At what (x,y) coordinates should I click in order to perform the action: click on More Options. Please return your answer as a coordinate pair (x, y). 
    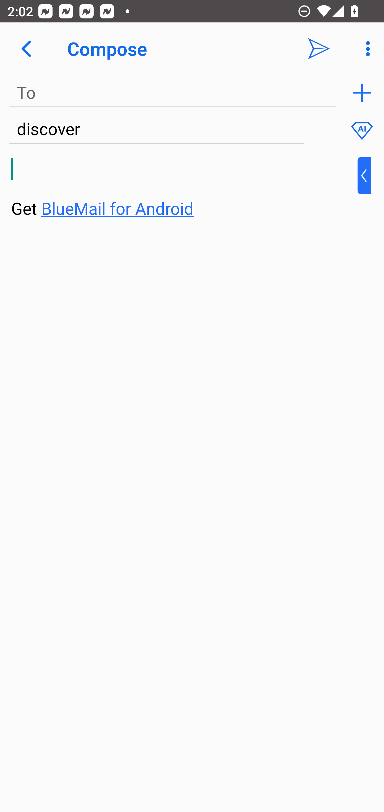
    Looking at the image, I should click on (365, 49).